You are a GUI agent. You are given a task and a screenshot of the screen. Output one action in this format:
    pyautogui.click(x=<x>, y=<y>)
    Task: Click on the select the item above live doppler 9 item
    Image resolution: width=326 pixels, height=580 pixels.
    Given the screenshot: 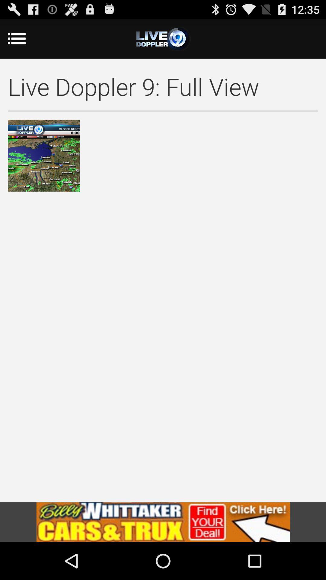 What is the action you would take?
    pyautogui.click(x=163, y=39)
    